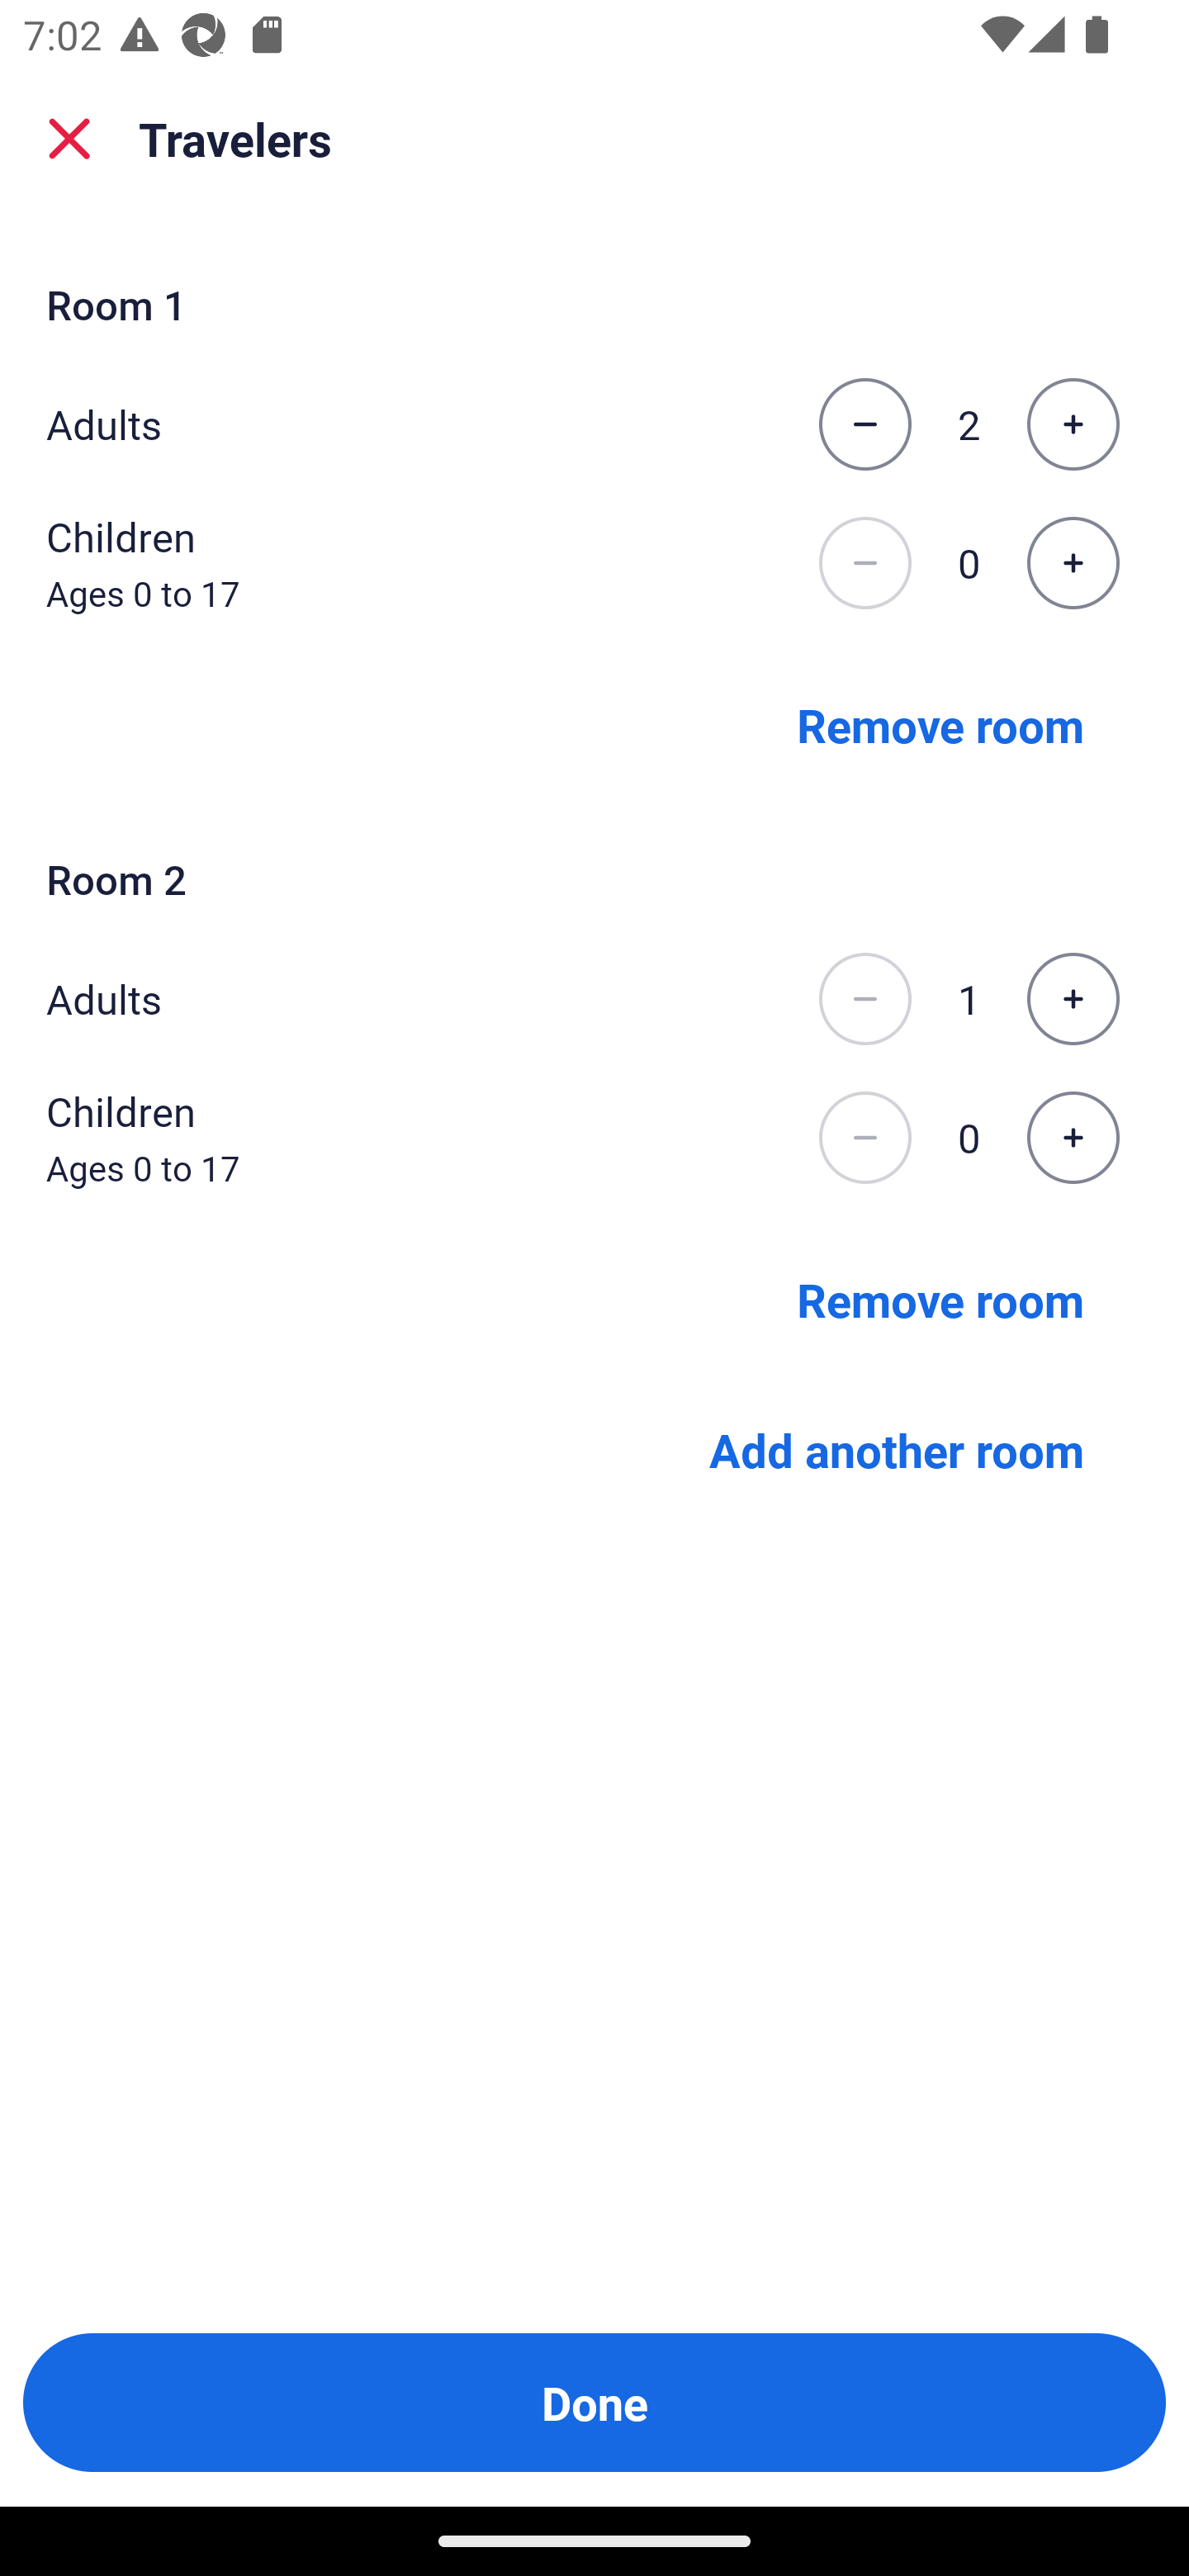 Image resolution: width=1189 pixels, height=2576 pixels. I want to click on Increase the number of children, so click(1073, 564).